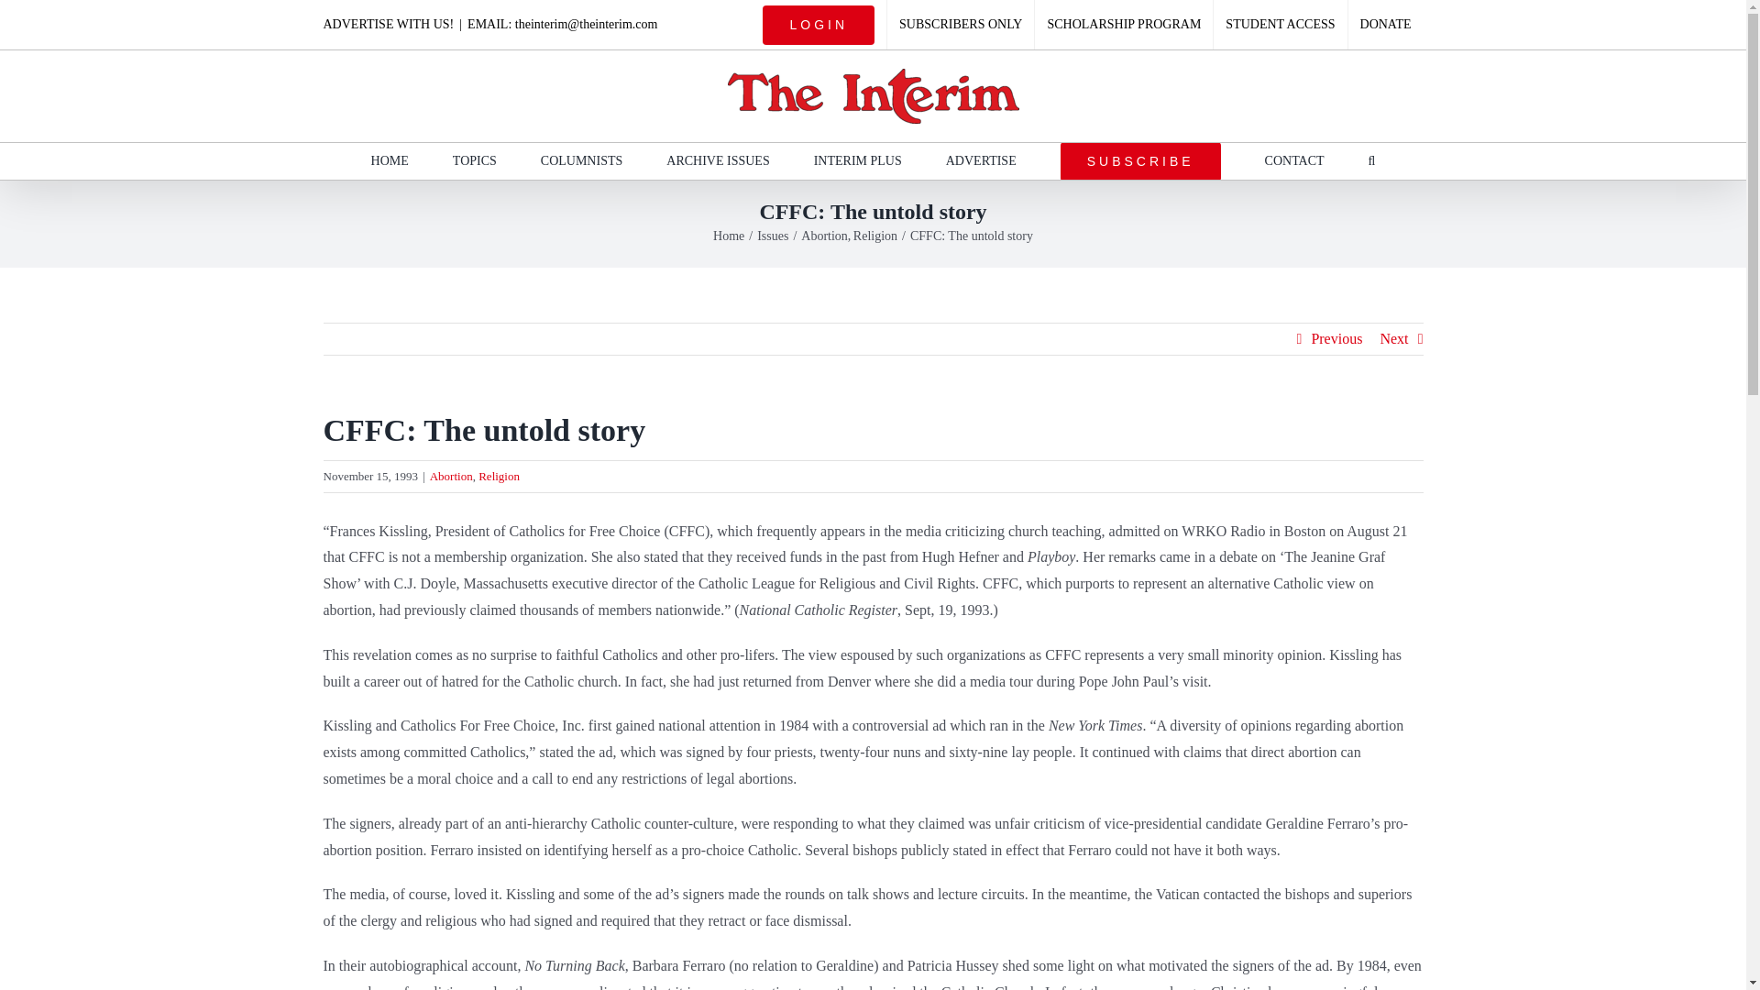 The width and height of the screenshot is (1760, 990). What do you see at coordinates (451, 476) in the screenshot?
I see `Abortion` at bounding box center [451, 476].